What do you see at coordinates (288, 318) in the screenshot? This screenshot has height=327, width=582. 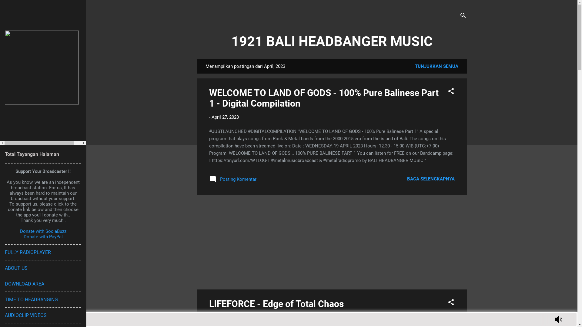 I see `Steaming now...` at bounding box center [288, 318].